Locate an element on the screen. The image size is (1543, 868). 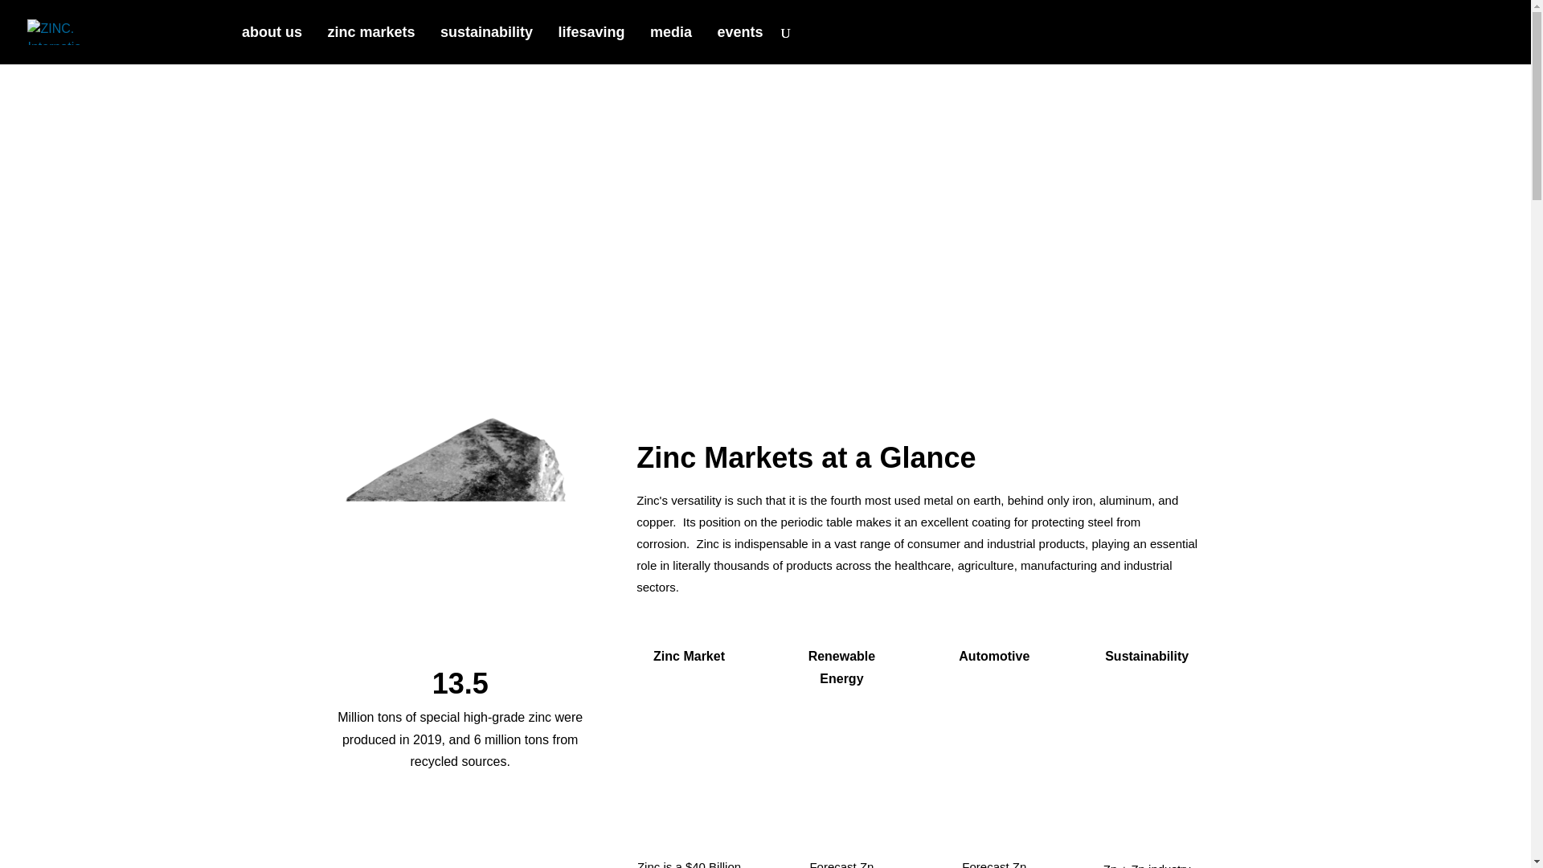
events is located at coordinates (739, 45).